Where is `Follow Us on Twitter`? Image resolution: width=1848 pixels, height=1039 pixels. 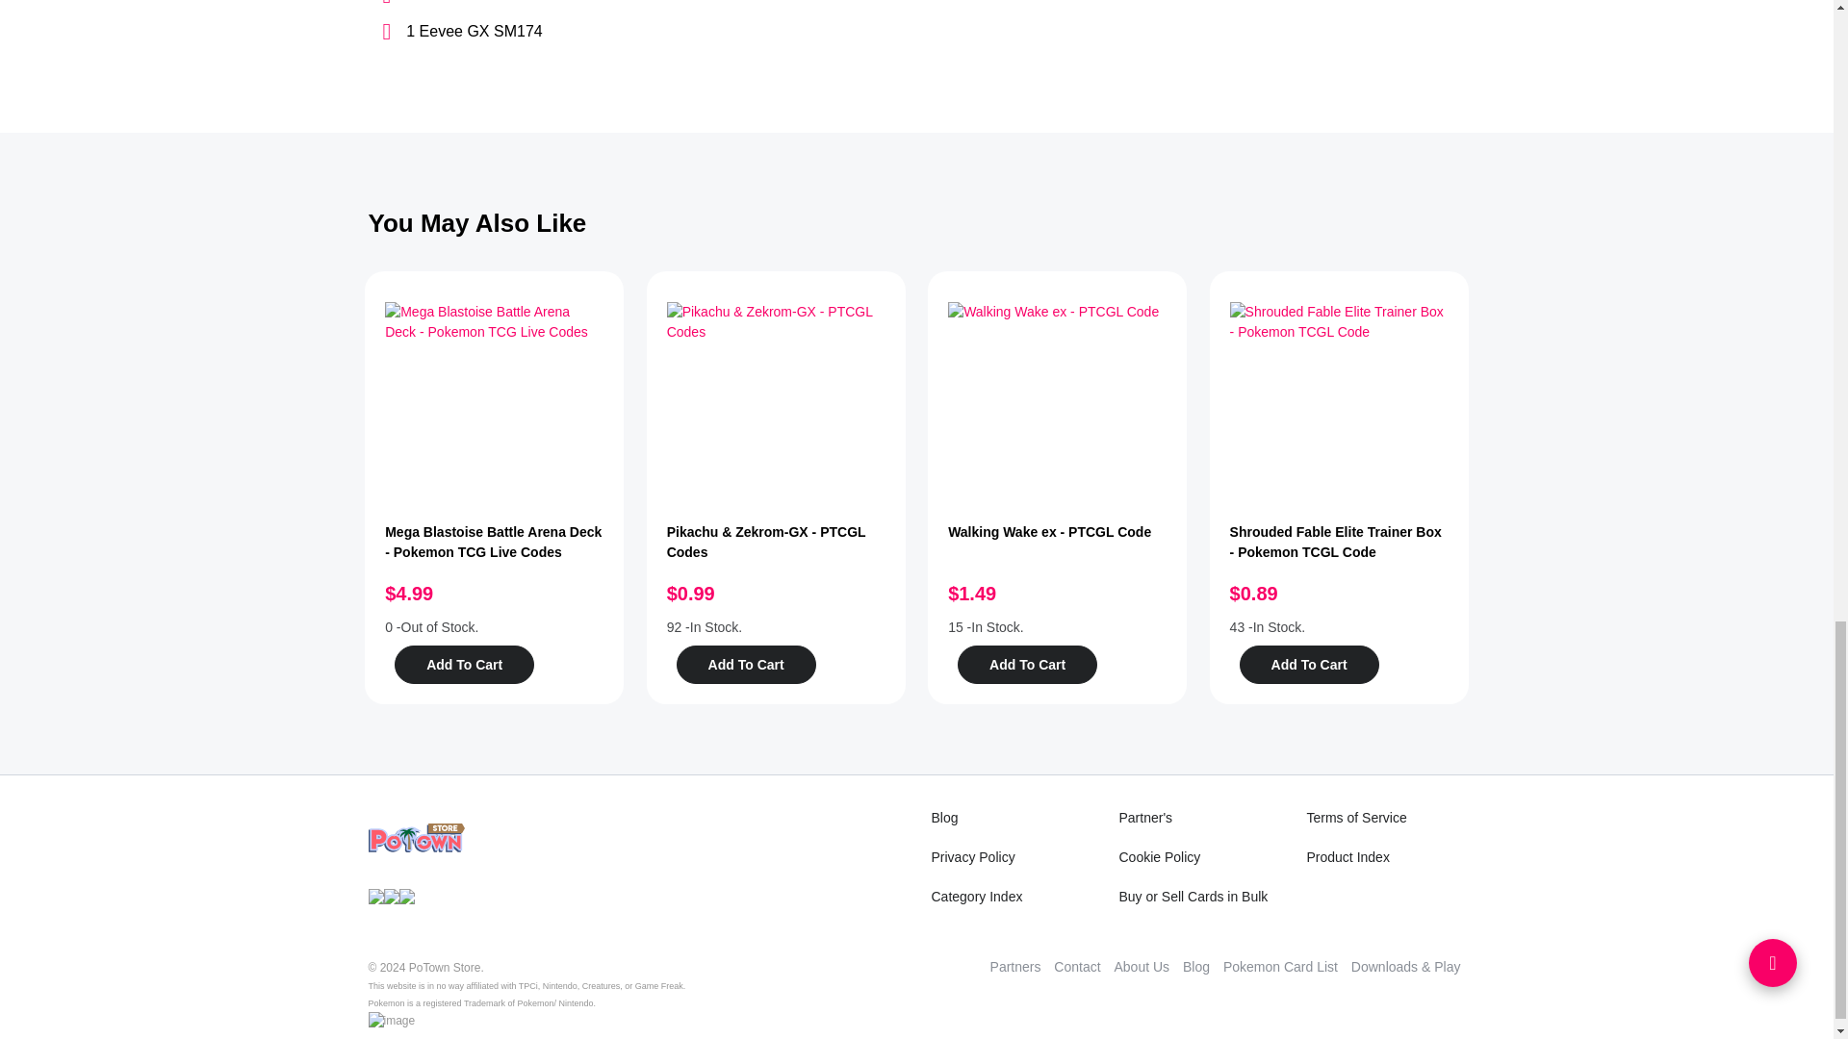 Follow Us on Twitter is located at coordinates (391, 895).